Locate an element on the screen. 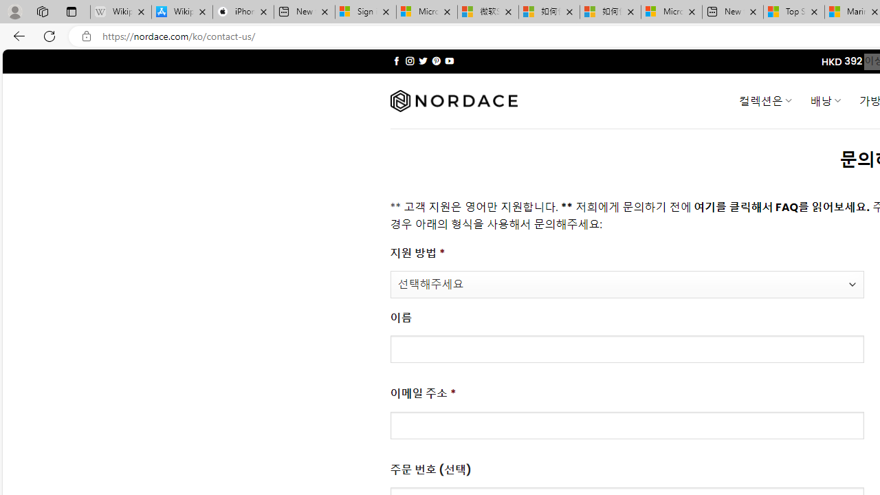  Follow on YouTube is located at coordinates (449, 60).